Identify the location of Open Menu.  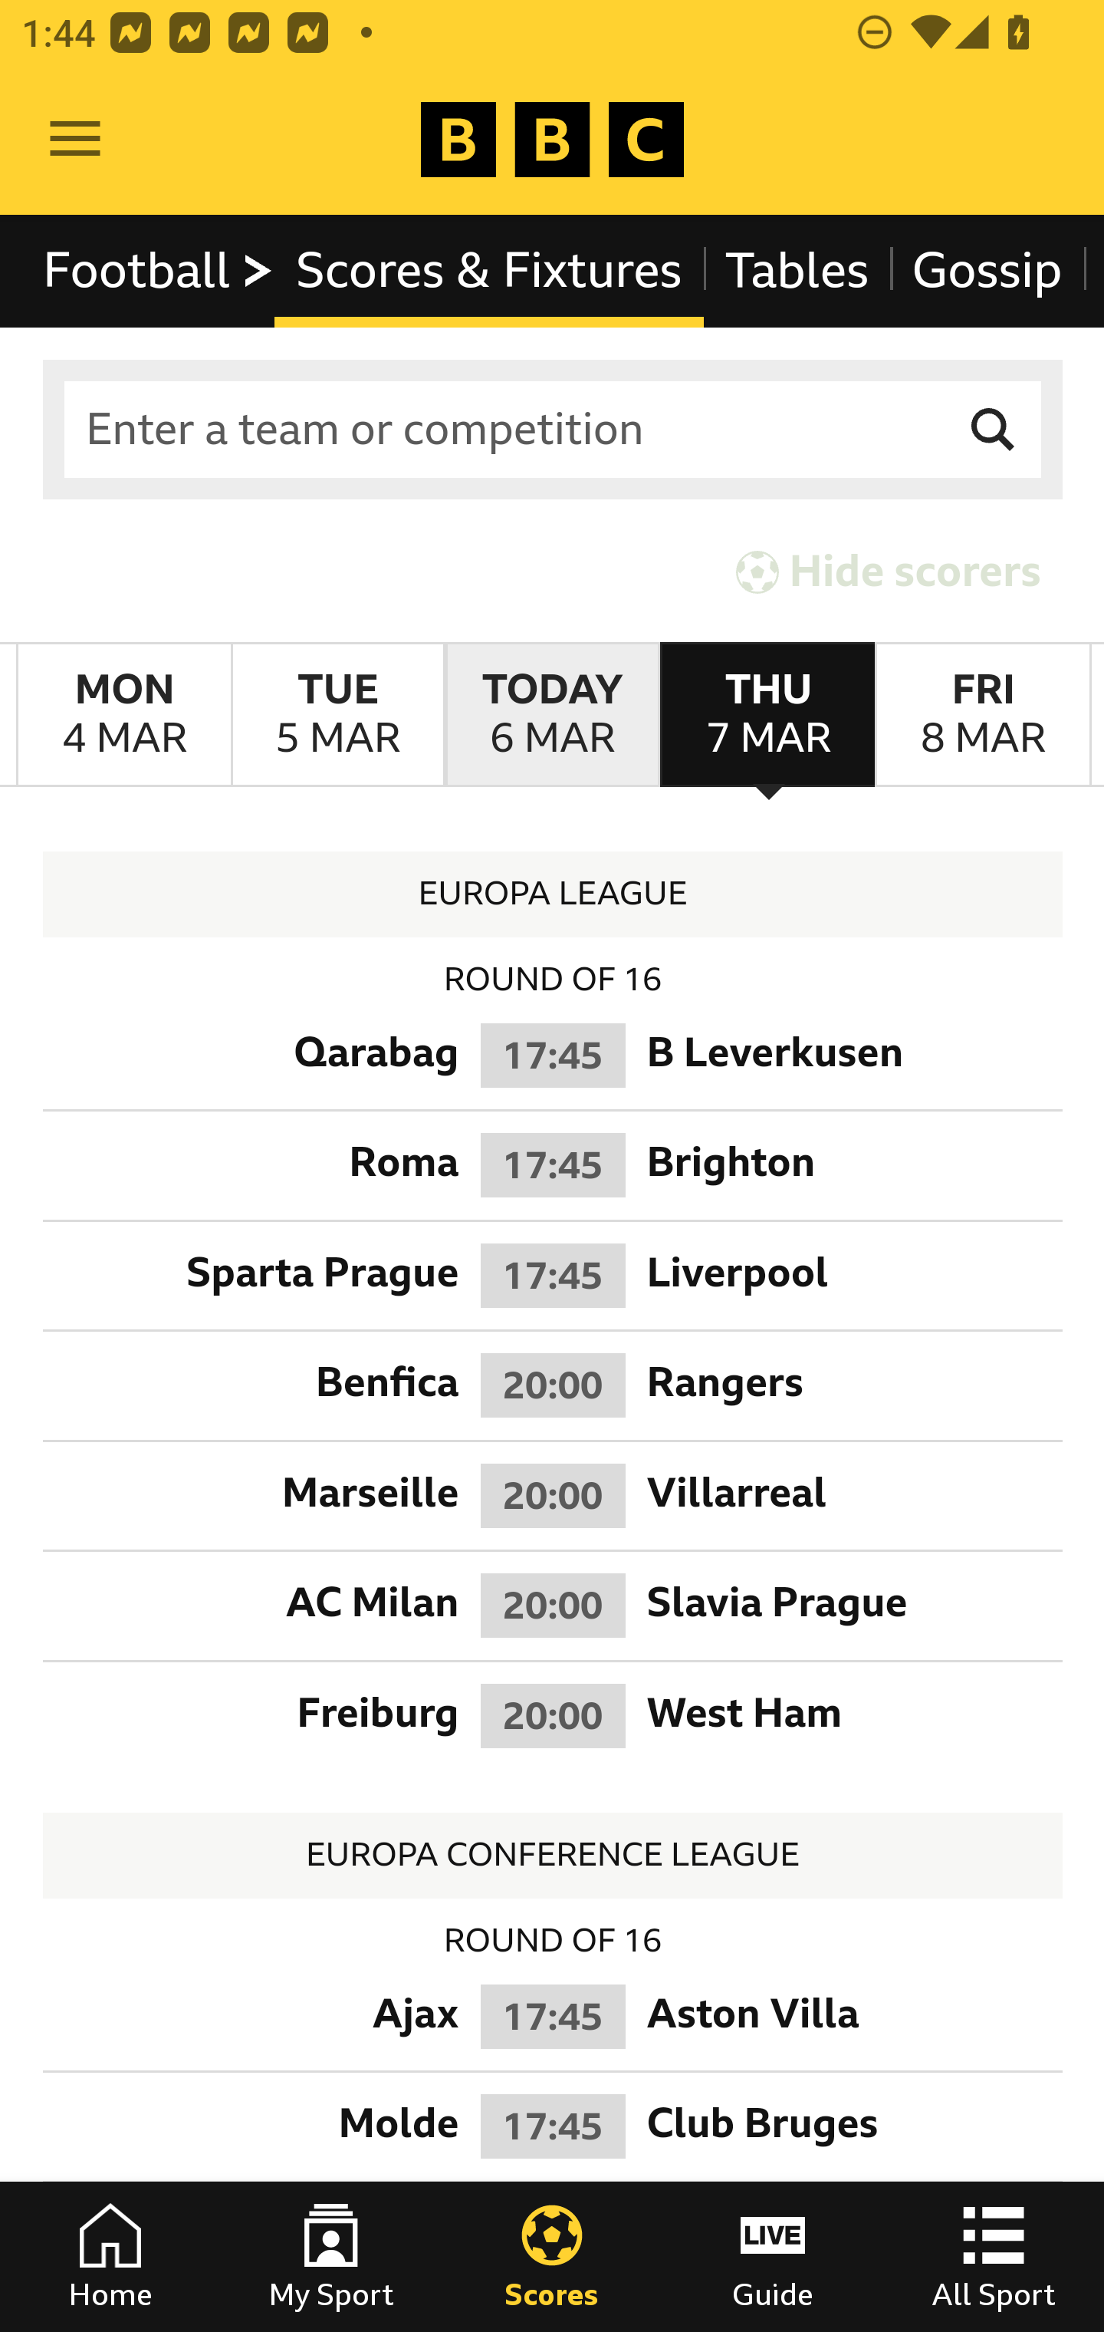
(75, 140).